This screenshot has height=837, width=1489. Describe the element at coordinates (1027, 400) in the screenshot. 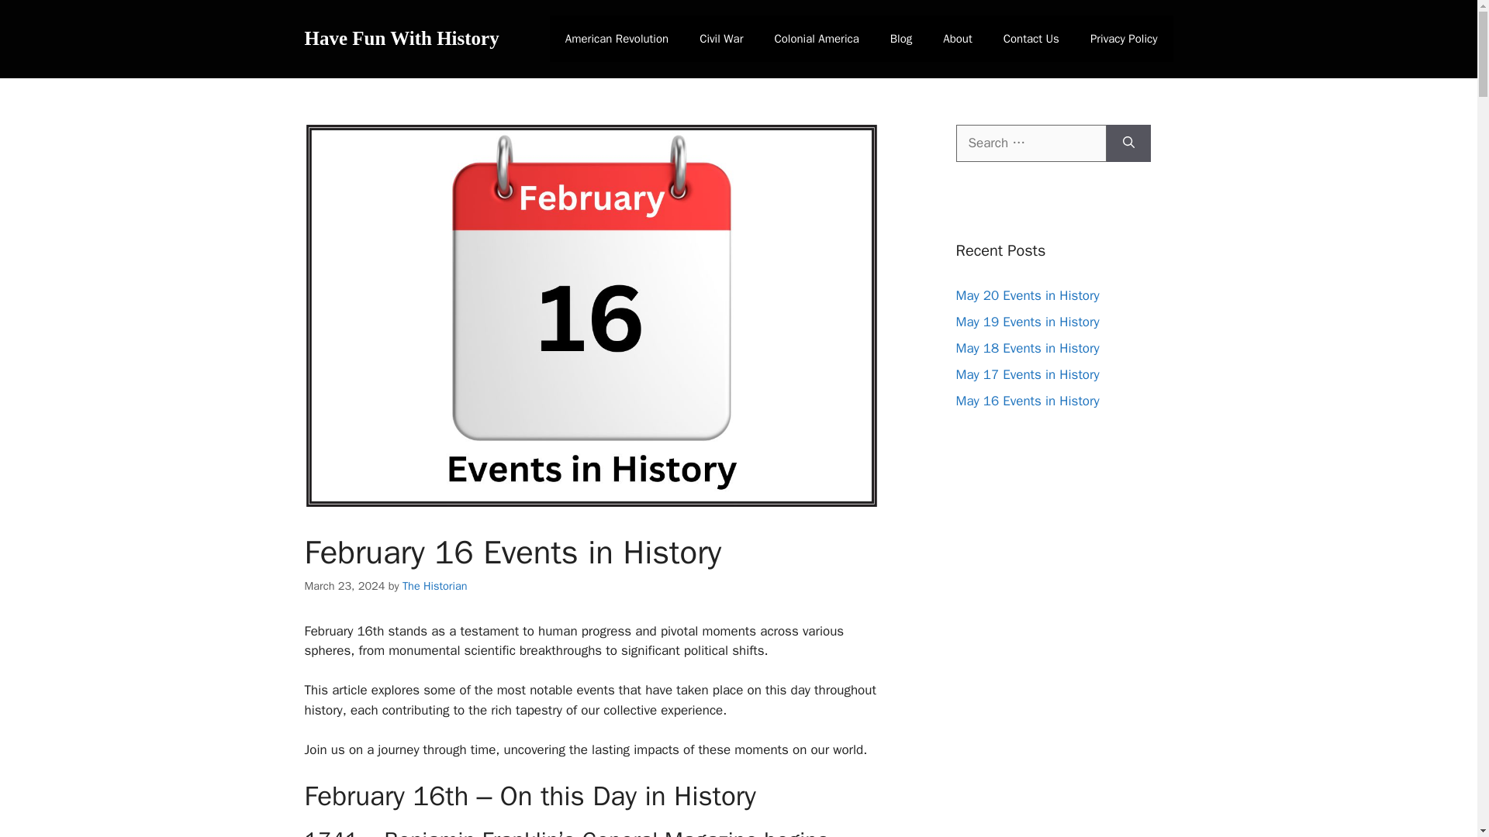

I see `May 16 Events in History` at that location.